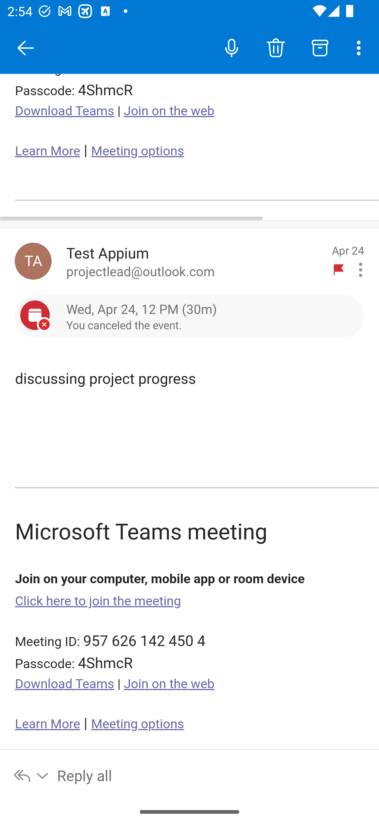 This screenshot has width=379, height=823. Describe the element at coordinates (98, 601) in the screenshot. I see `Click here to join the meeting` at that location.